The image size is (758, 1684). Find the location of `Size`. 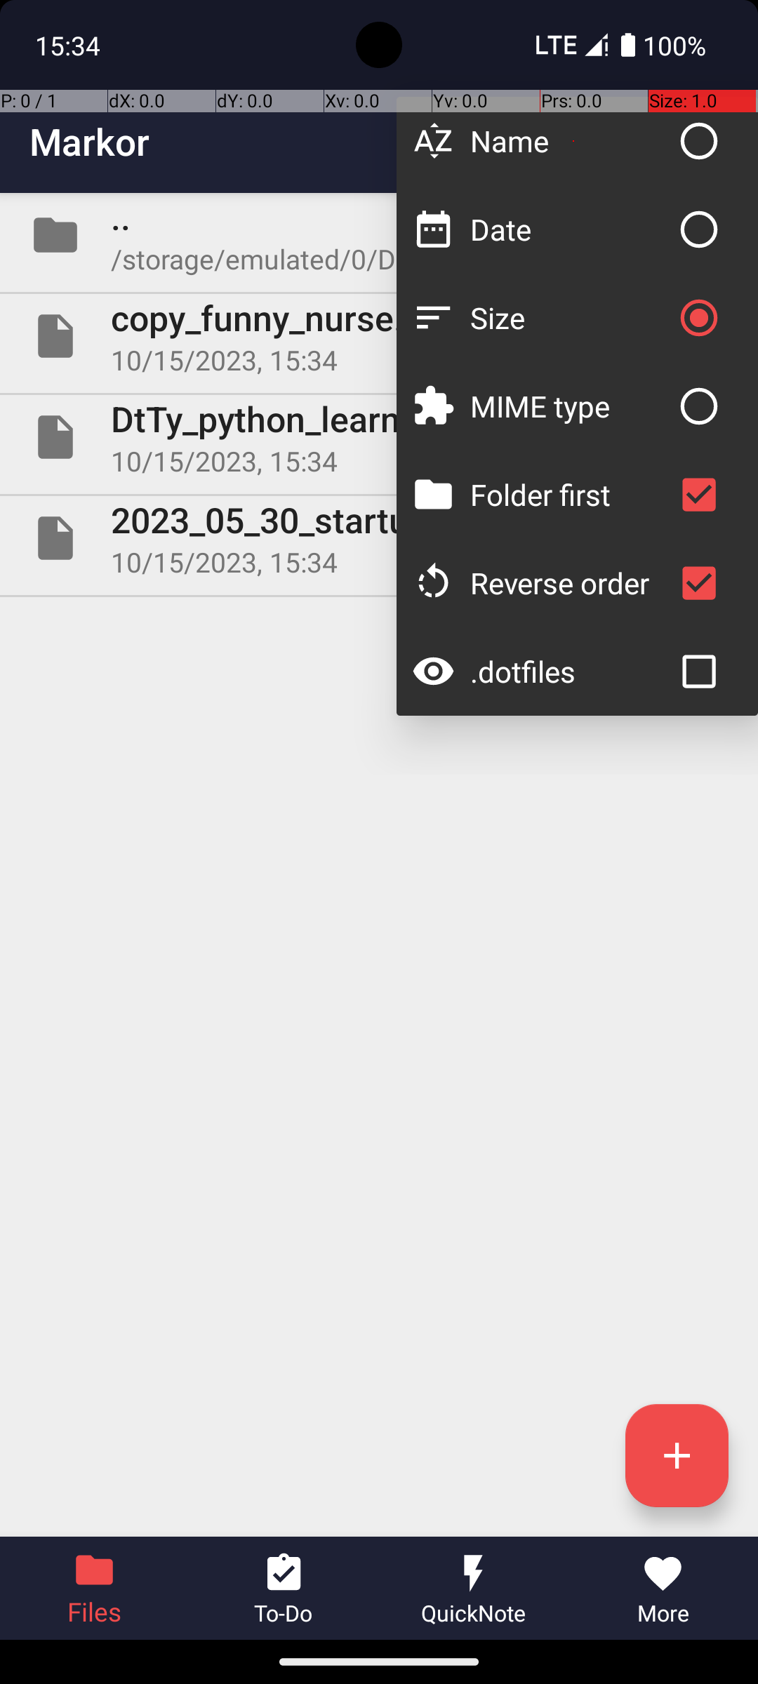

Size is located at coordinates (570, 317).